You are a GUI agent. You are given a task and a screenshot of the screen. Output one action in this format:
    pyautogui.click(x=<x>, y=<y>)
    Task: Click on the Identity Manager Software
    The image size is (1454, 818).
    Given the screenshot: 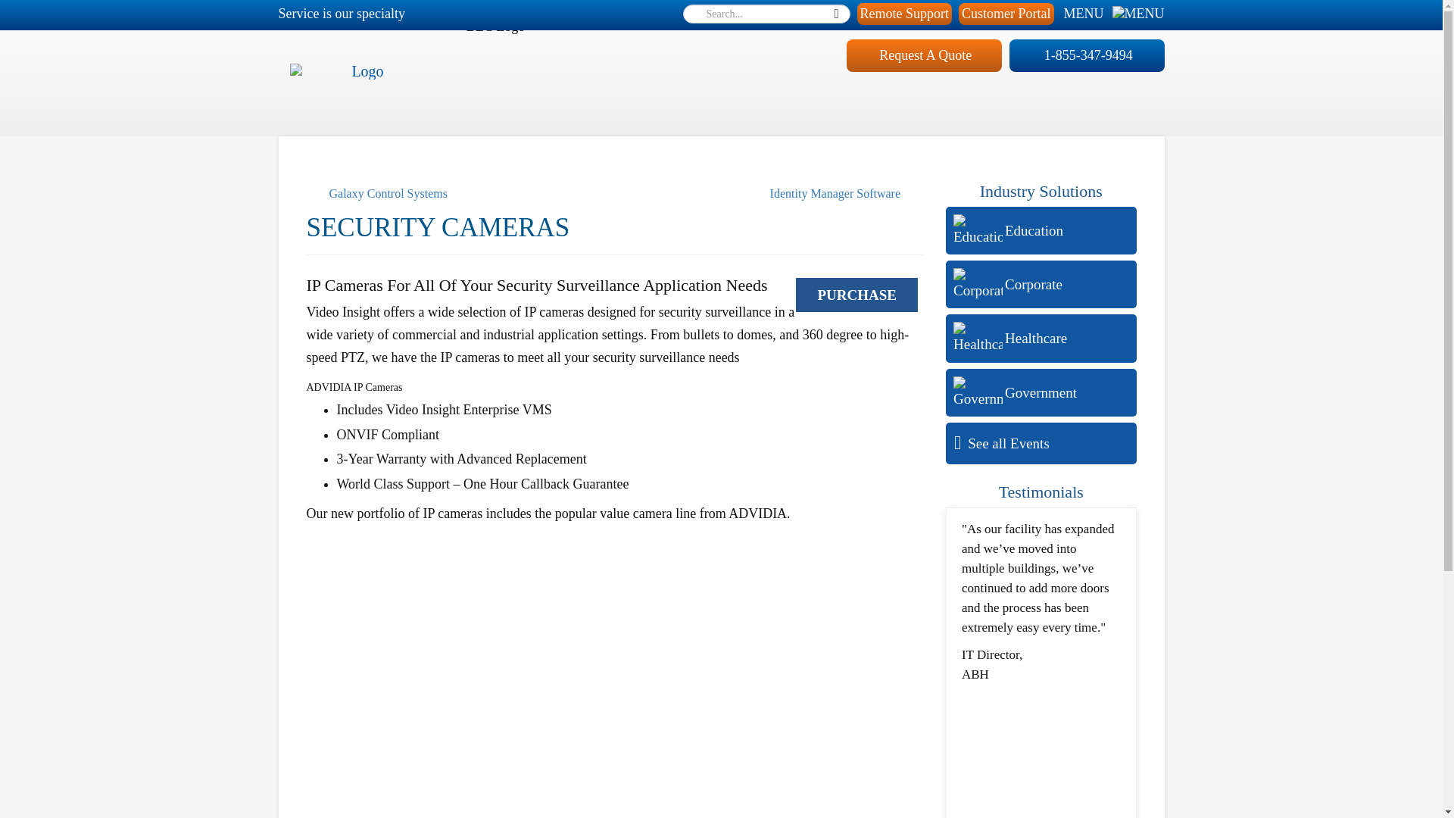 What is the action you would take?
    pyautogui.click(x=847, y=194)
    